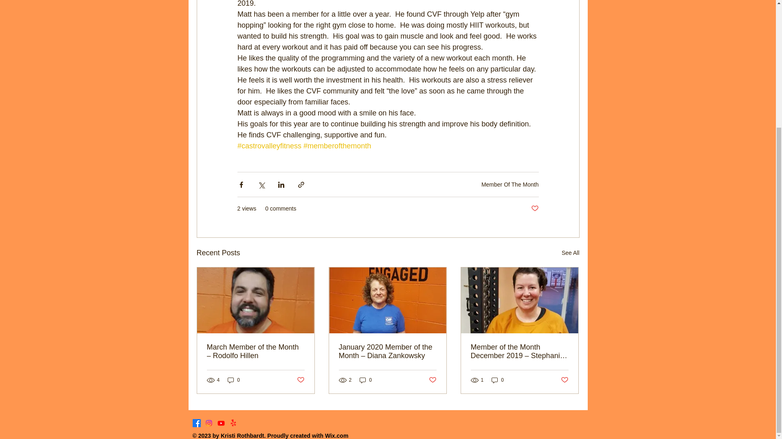 This screenshot has width=782, height=439. Describe the element at coordinates (234, 380) in the screenshot. I see `0` at that location.